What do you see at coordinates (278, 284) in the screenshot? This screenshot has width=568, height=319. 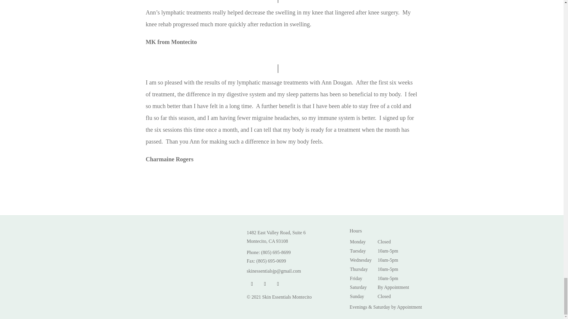 I see `Follow on Youtube` at bounding box center [278, 284].